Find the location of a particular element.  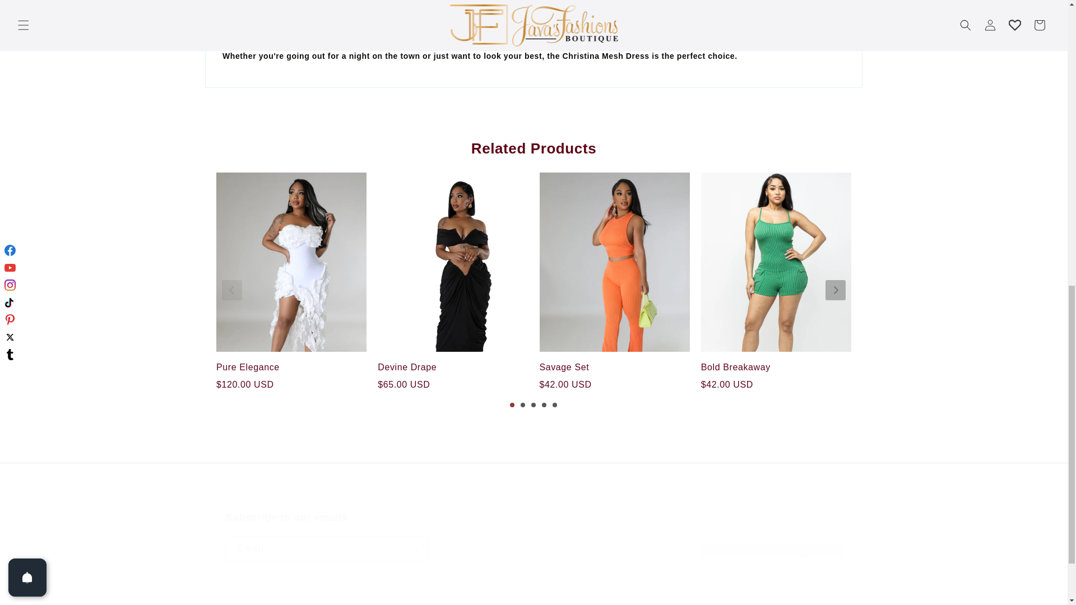

Bold Breakaway is located at coordinates (776, 367).